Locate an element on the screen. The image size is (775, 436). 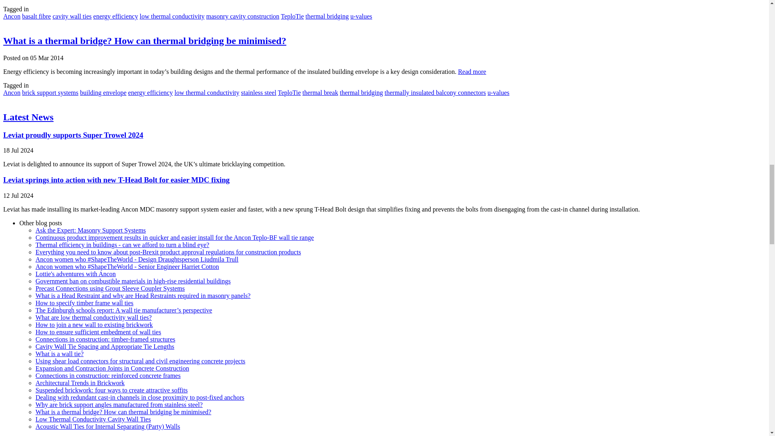
Ancon is located at coordinates (12, 16).